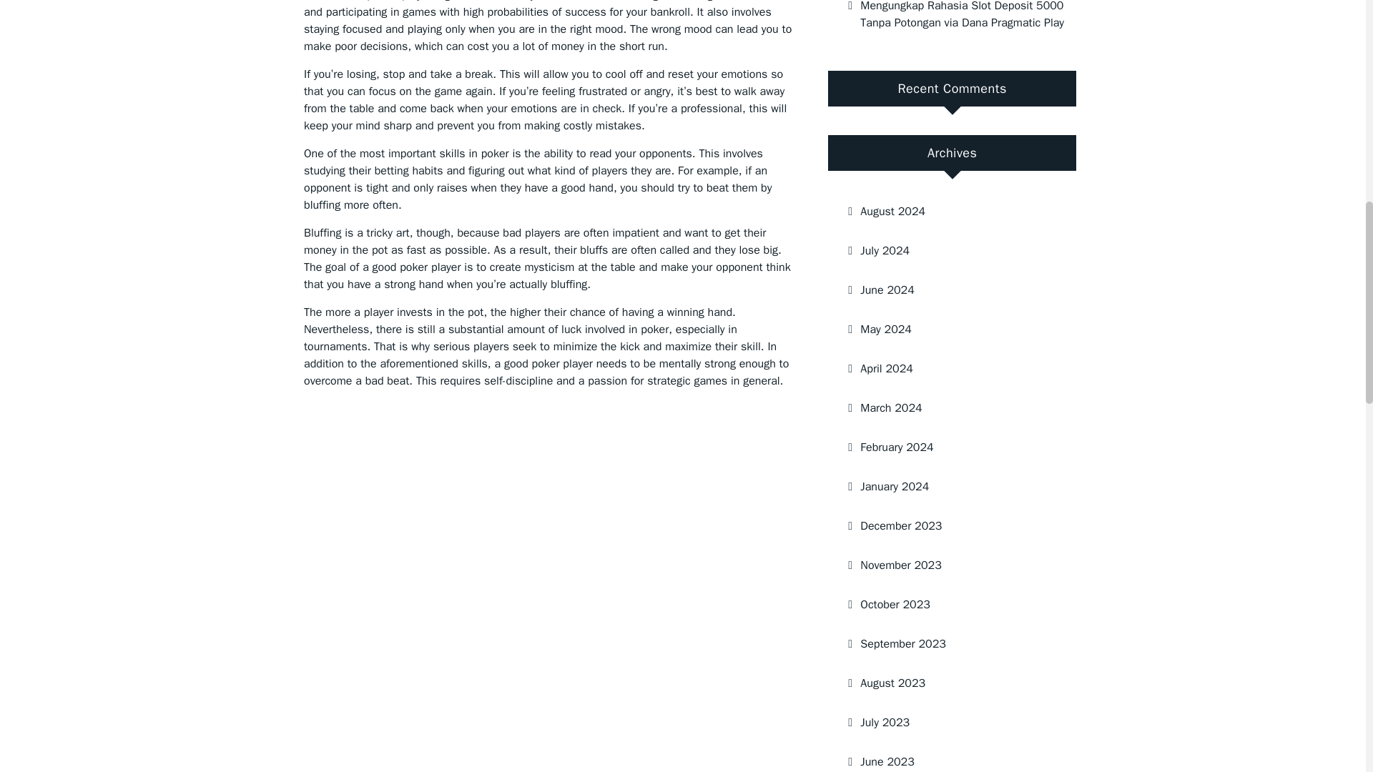  What do you see at coordinates (946, 251) in the screenshot?
I see `July 2024` at bounding box center [946, 251].